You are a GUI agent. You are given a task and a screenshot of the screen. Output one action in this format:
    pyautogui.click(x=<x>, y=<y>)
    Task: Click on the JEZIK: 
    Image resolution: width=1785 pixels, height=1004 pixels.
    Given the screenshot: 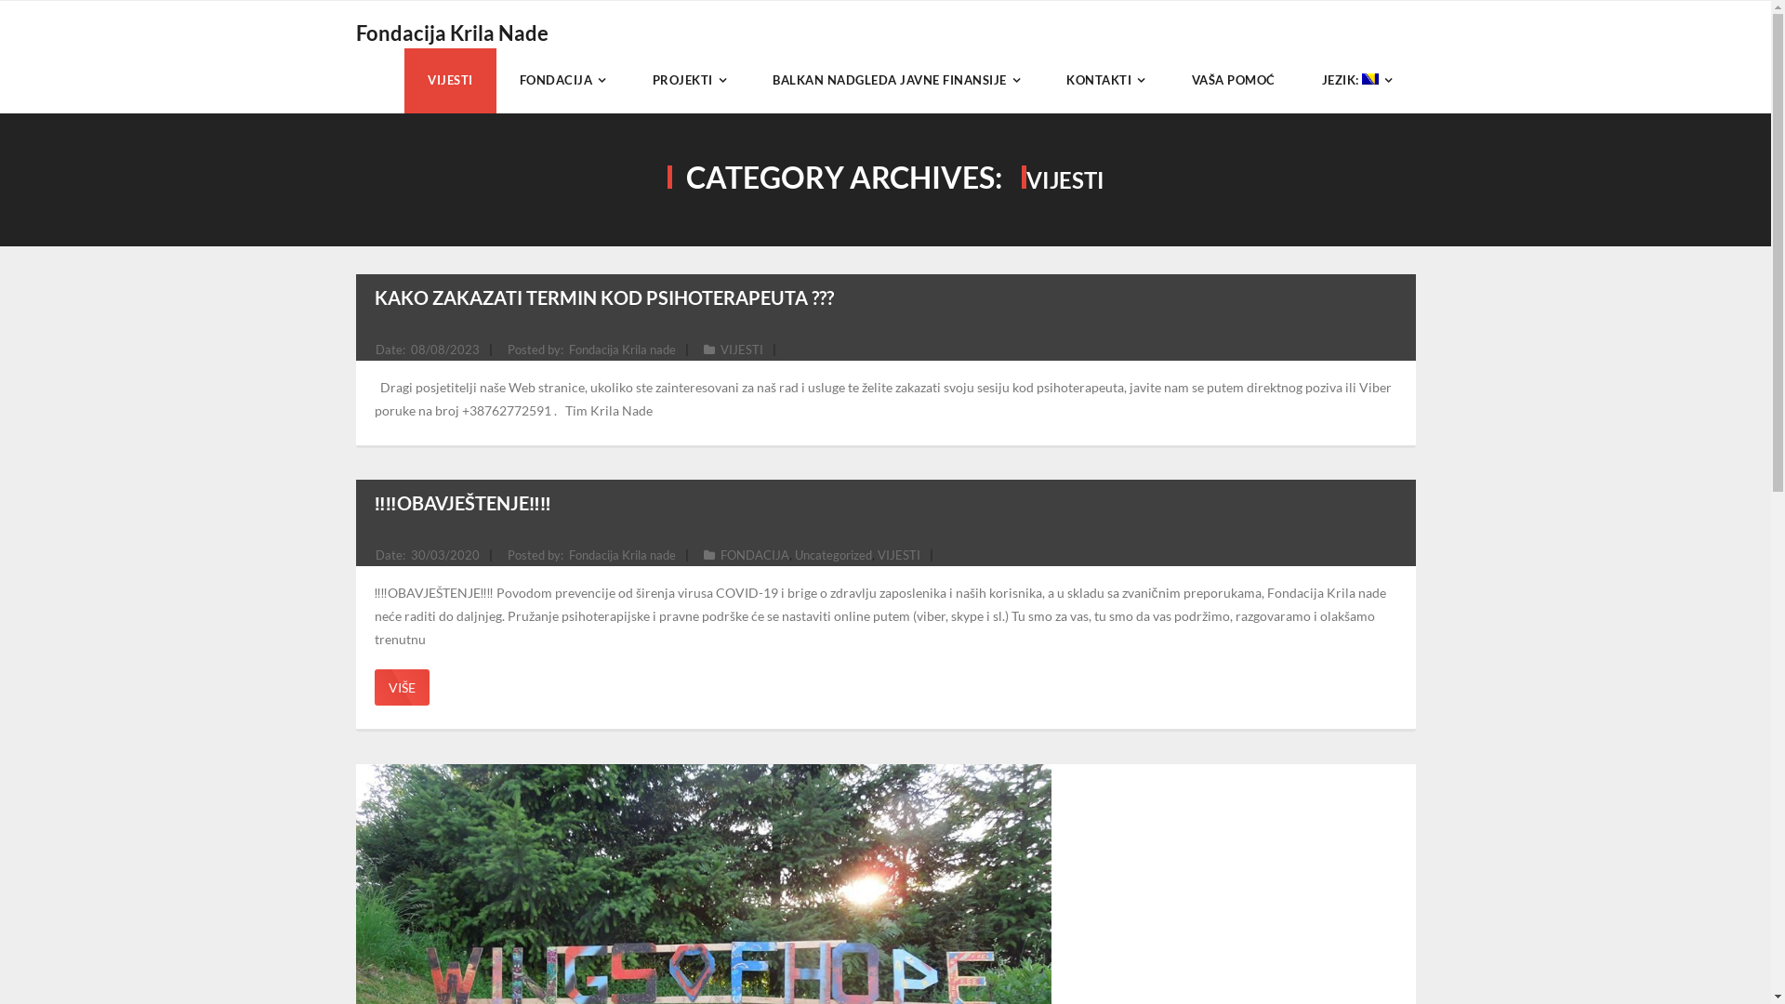 What is the action you would take?
    pyautogui.click(x=1356, y=81)
    